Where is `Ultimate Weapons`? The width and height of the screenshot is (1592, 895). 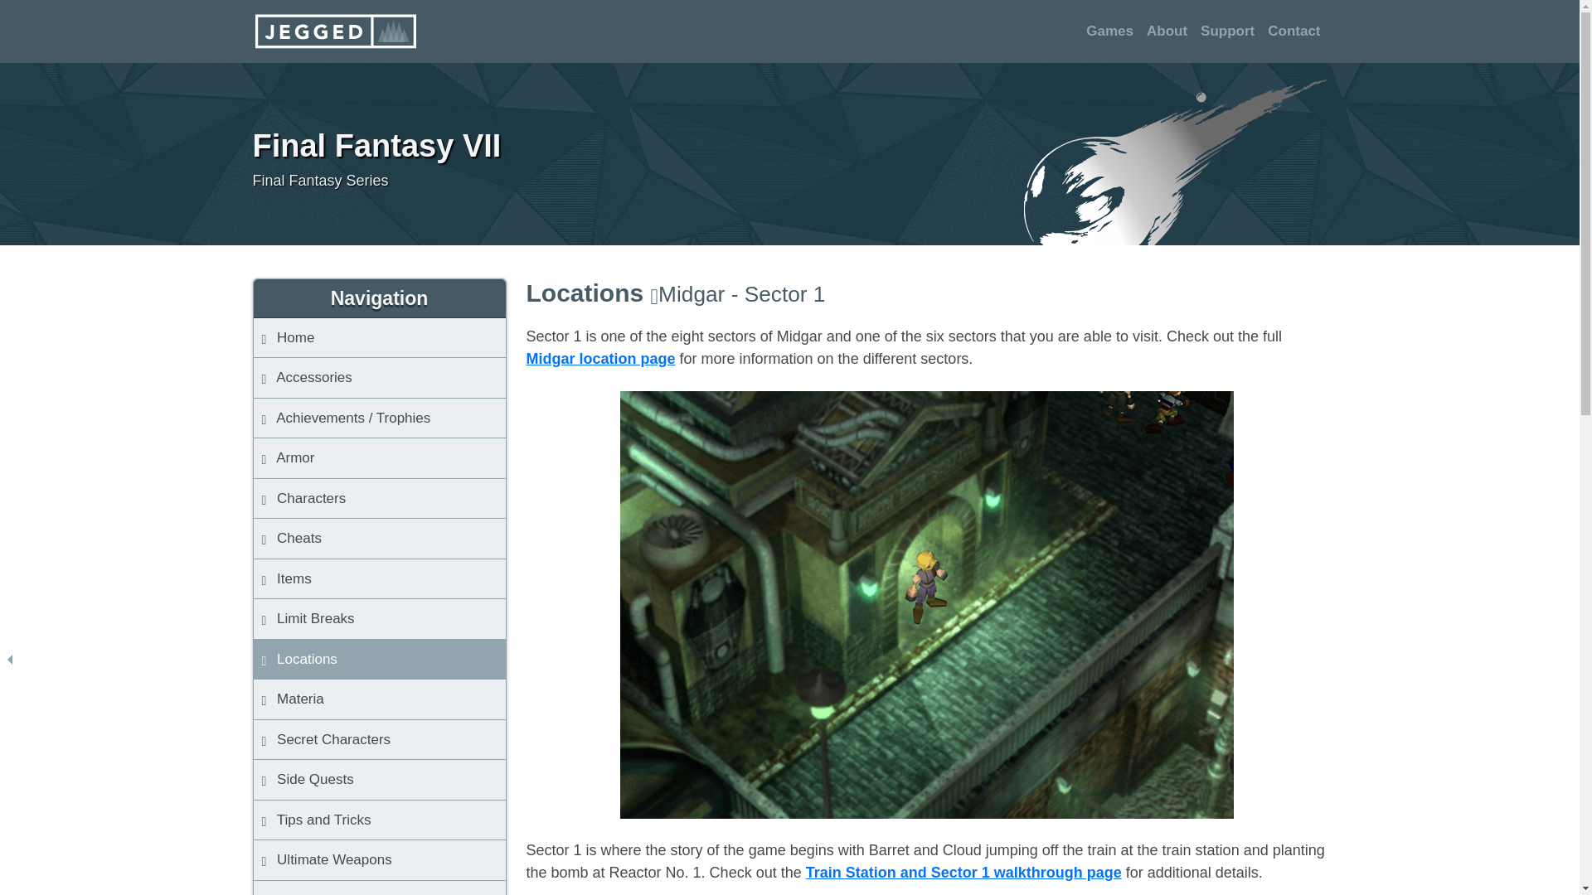
Ultimate Weapons is located at coordinates (380, 860).